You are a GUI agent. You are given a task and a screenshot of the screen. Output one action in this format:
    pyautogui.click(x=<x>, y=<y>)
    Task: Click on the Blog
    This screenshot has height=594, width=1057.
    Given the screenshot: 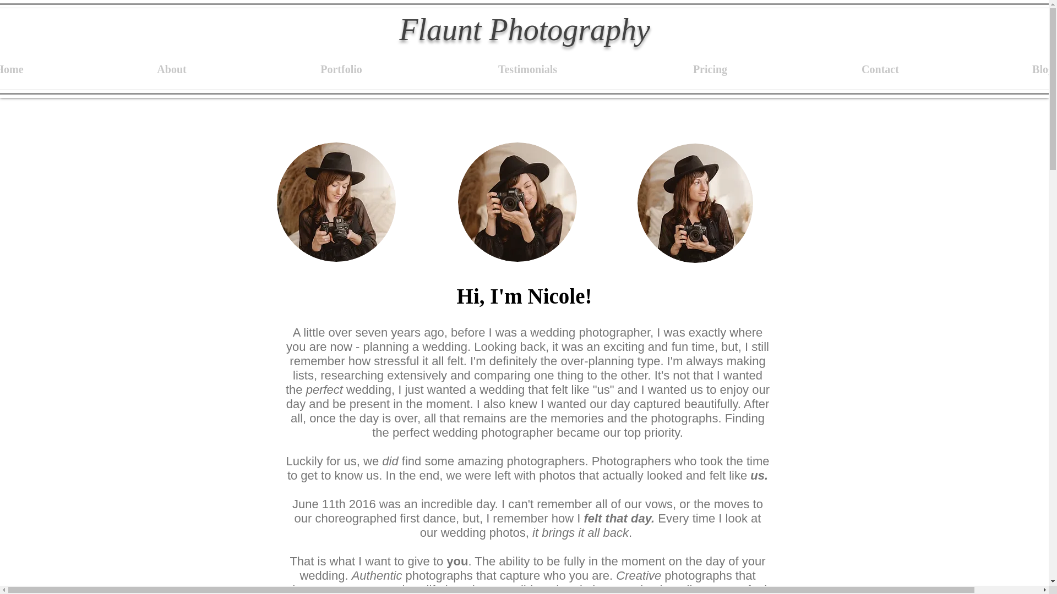 What is the action you would take?
    pyautogui.click(x=1011, y=69)
    